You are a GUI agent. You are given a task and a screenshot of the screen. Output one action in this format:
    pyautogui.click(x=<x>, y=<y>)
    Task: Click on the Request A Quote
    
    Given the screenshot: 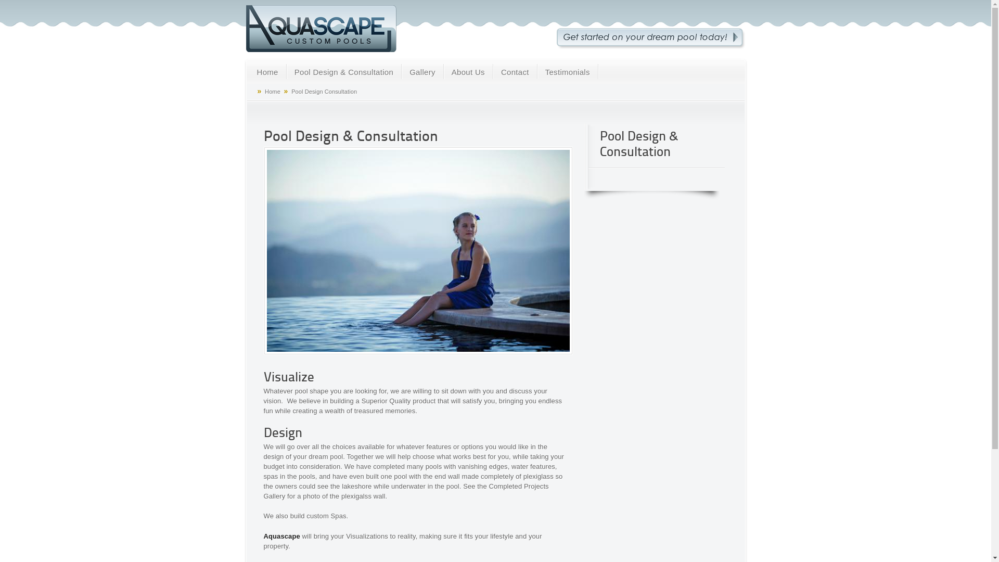 What is the action you would take?
    pyautogui.click(x=651, y=39)
    